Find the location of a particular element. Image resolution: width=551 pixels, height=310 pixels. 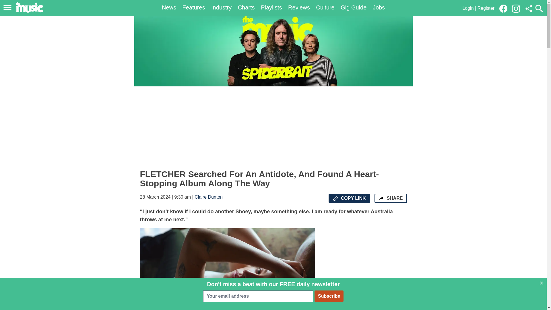

Link to our Instagram is located at coordinates (518, 8).